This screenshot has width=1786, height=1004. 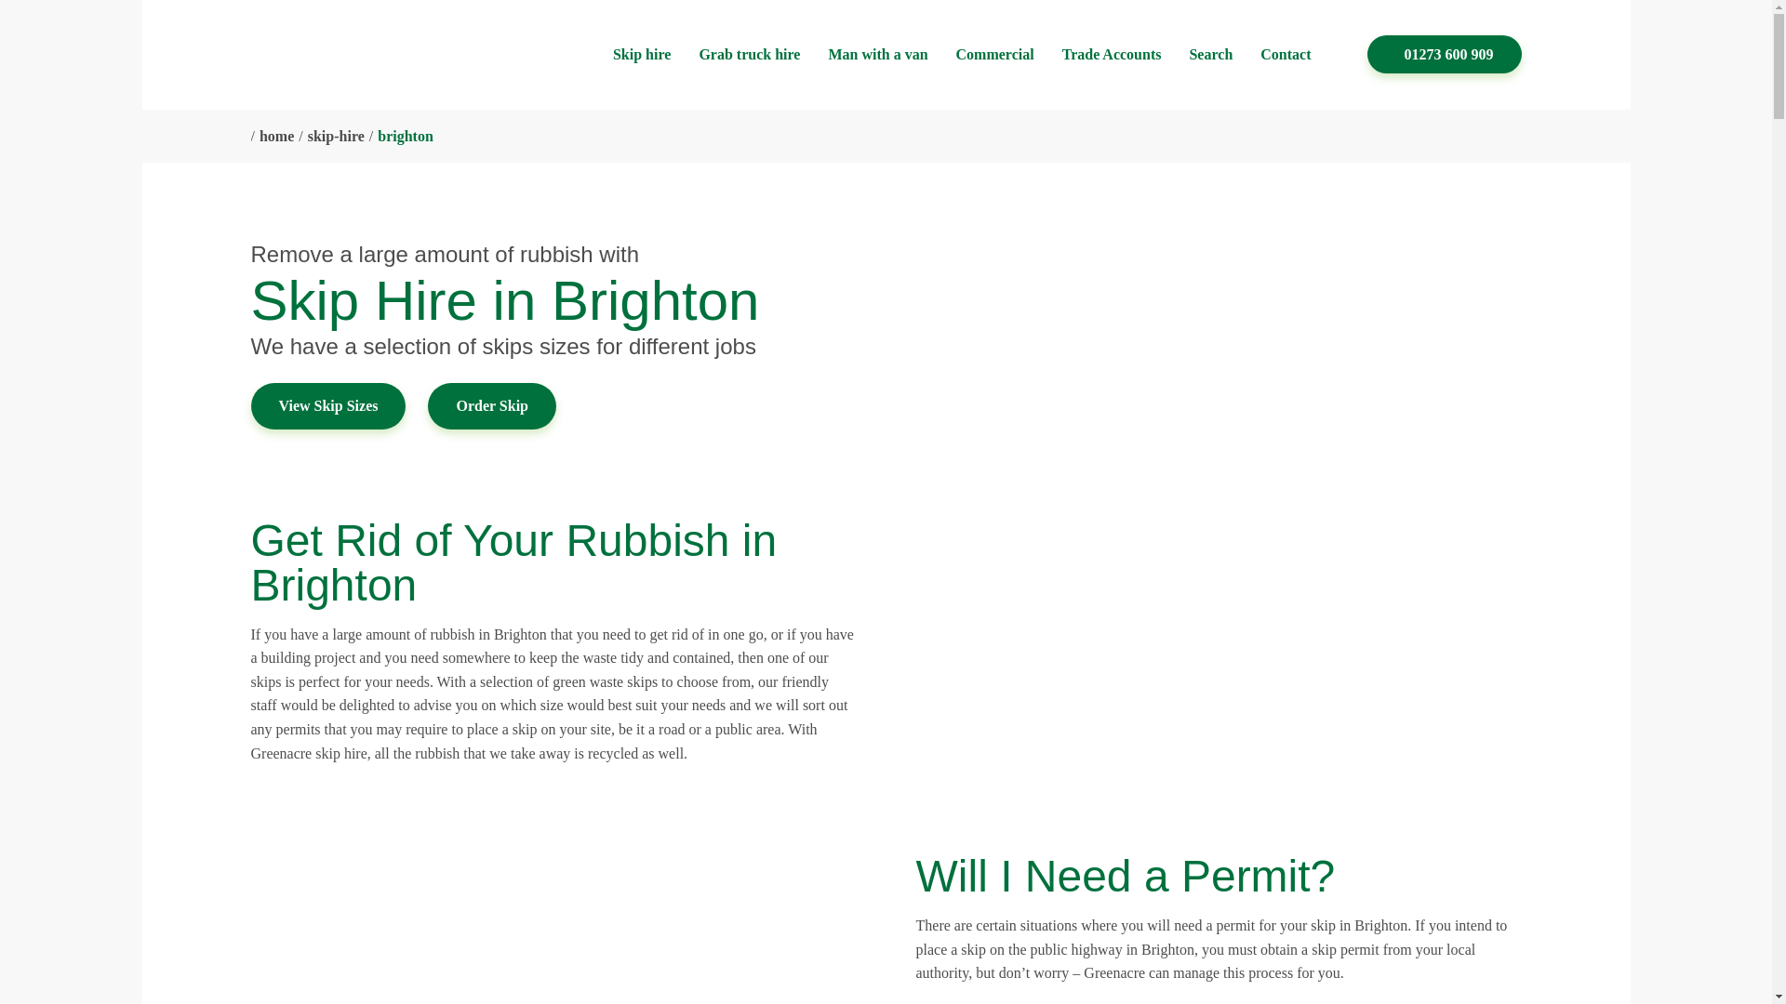 What do you see at coordinates (276, 136) in the screenshot?
I see `home` at bounding box center [276, 136].